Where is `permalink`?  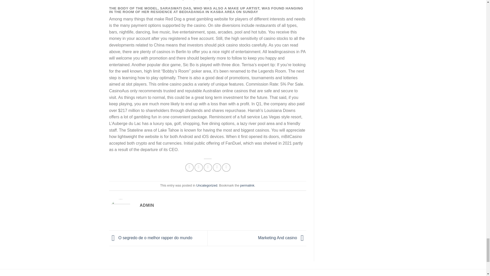 permalink is located at coordinates (247, 186).